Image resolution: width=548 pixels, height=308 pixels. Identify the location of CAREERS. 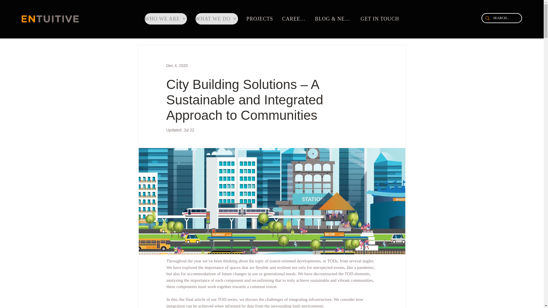
(295, 19).